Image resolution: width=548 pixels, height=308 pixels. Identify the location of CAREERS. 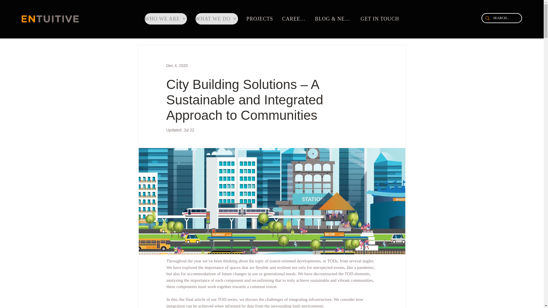
(295, 19).